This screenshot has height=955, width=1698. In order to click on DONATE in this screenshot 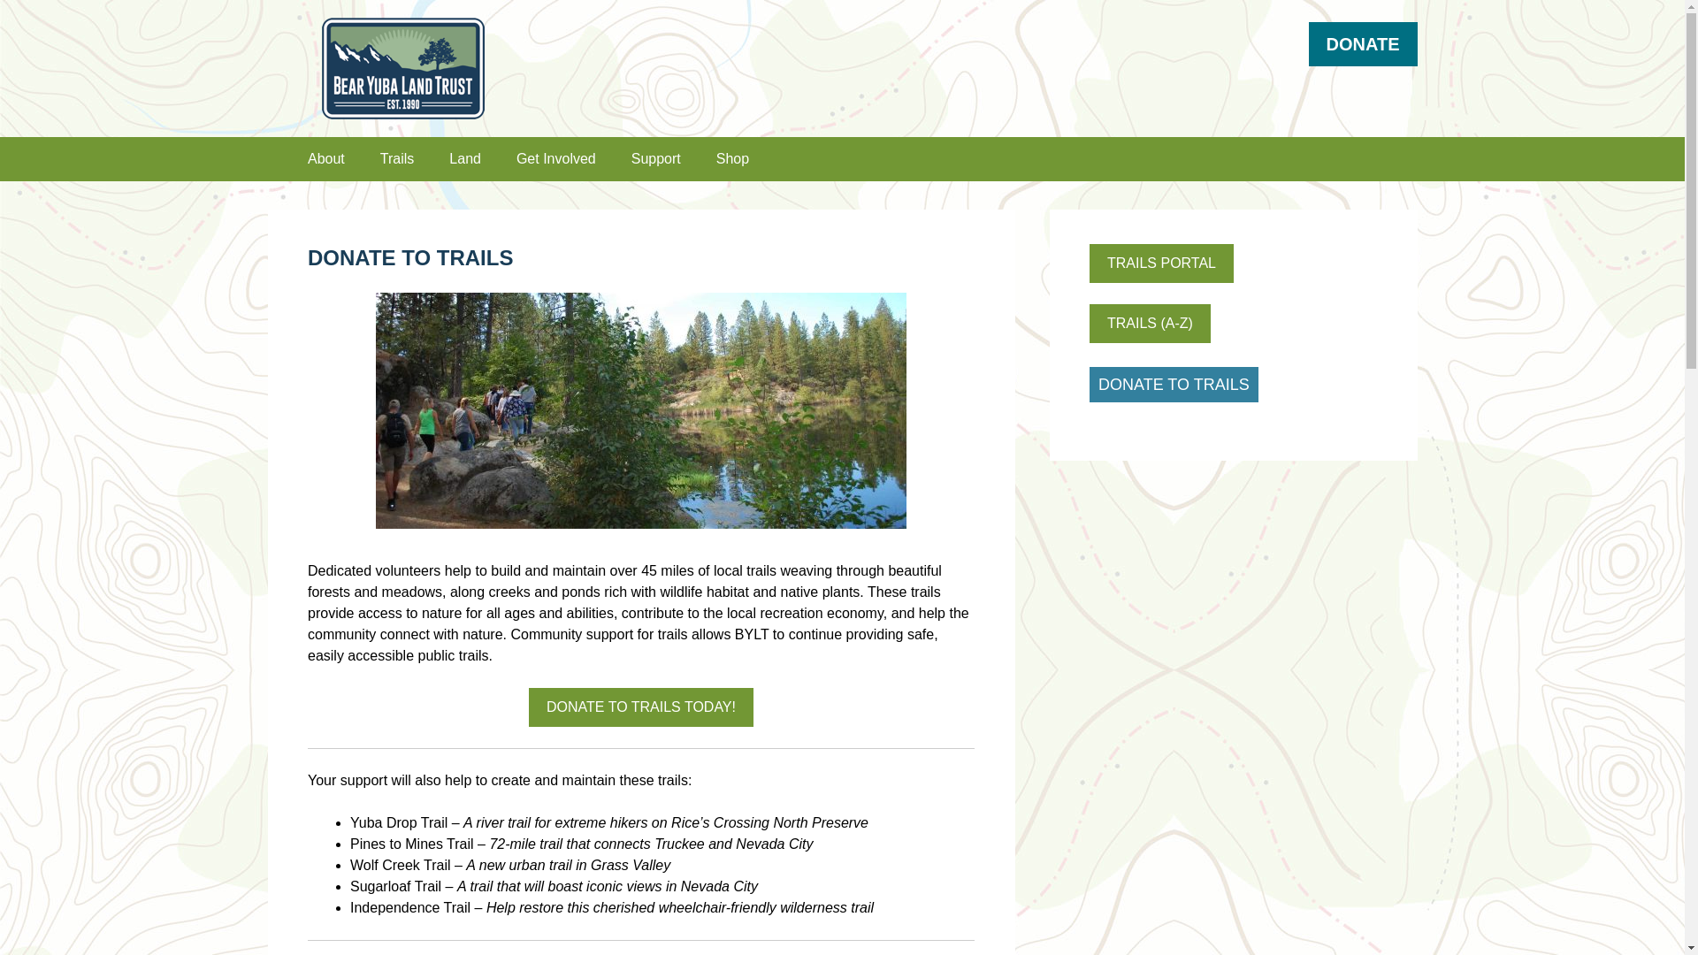, I will do `click(1364, 43)`.